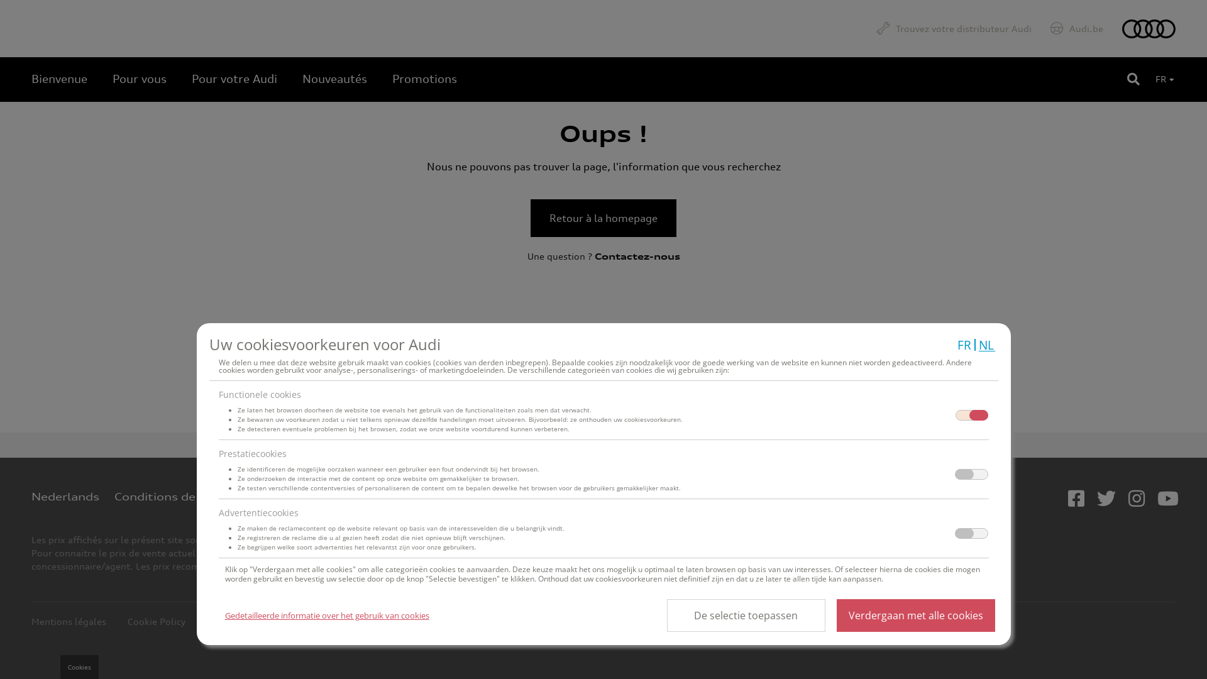 The width and height of the screenshot is (1207, 679). What do you see at coordinates (174, 497) in the screenshot?
I see `Conditions de vente` at bounding box center [174, 497].